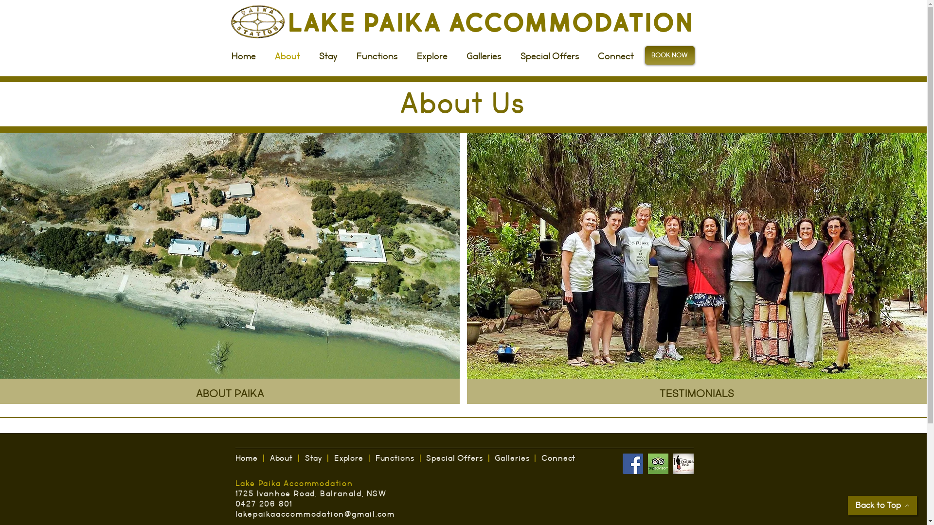 The width and height of the screenshot is (934, 525). I want to click on Special Offers, so click(552, 55).